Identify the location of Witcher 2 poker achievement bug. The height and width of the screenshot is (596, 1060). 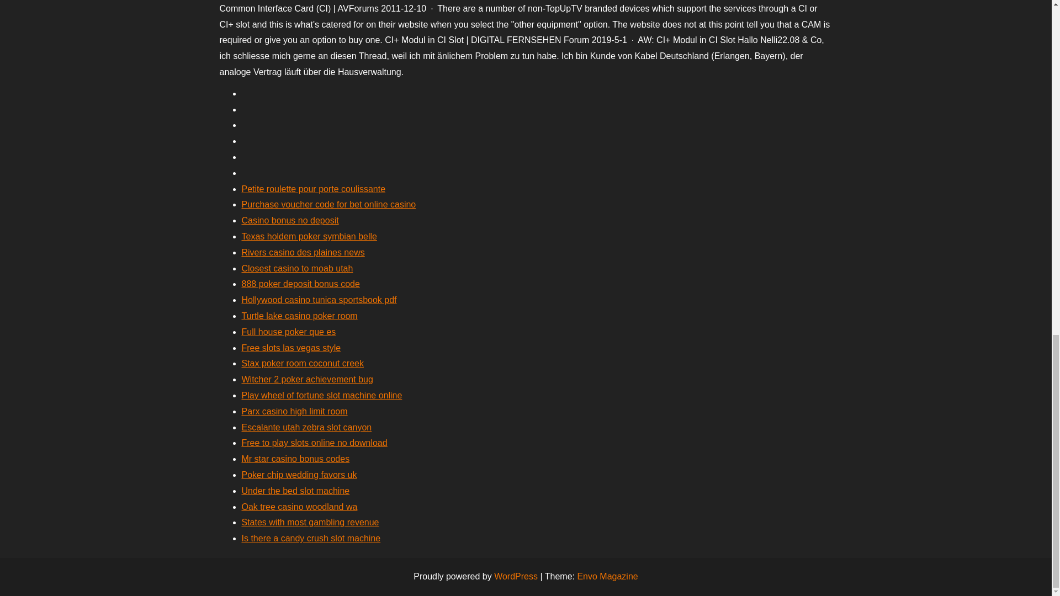
(307, 379).